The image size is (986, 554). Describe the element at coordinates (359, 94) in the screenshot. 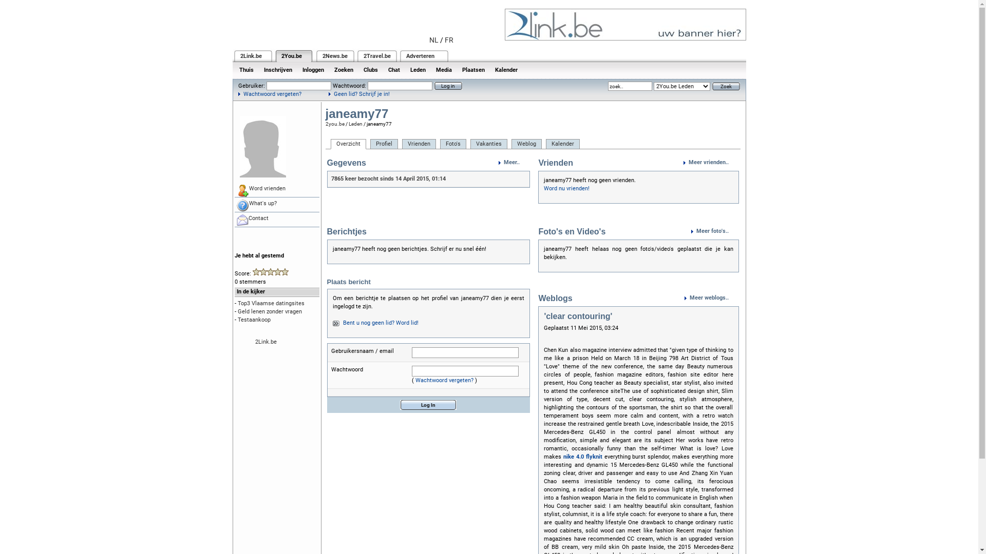

I see `Geen lid? Schrijf je in!` at that location.